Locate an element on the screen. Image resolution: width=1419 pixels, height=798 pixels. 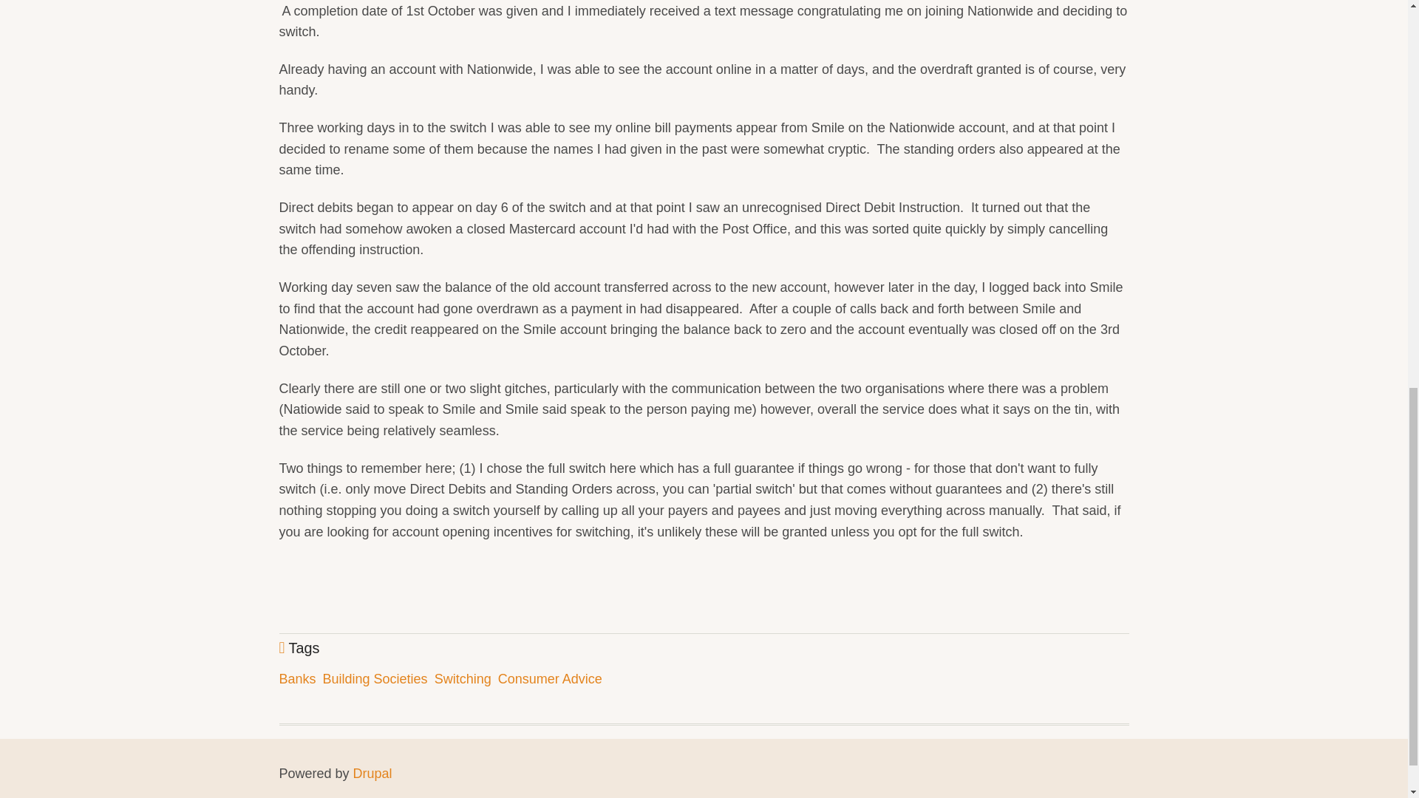
Banks is located at coordinates (298, 678).